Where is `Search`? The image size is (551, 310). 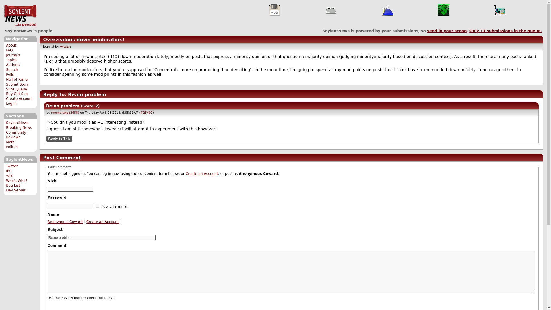
Search is located at coordinates (12, 69).